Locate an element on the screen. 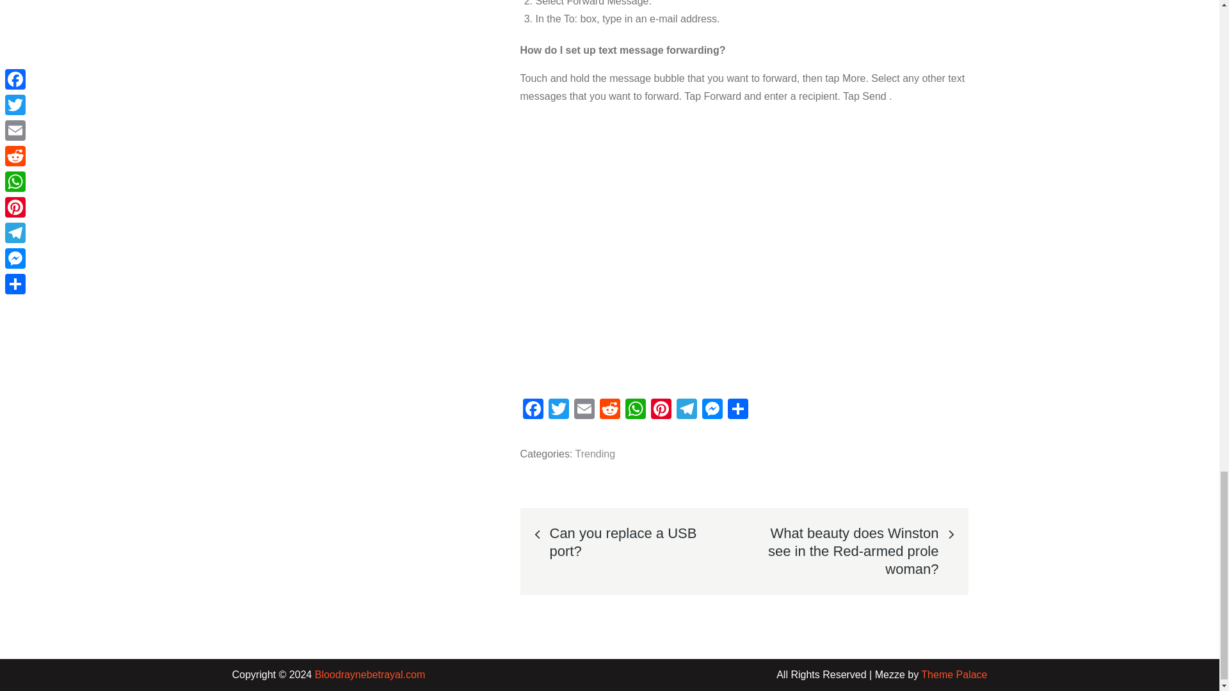 The image size is (1229, 691). Twitter is located at coordinates (558, 410).